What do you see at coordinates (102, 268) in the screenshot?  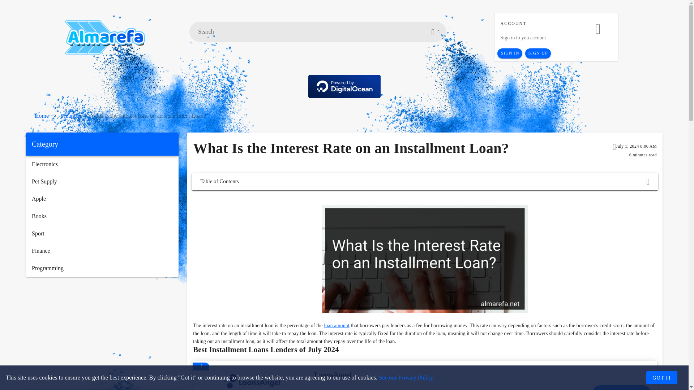 I see `Programming` at bounding box center [102, 268].